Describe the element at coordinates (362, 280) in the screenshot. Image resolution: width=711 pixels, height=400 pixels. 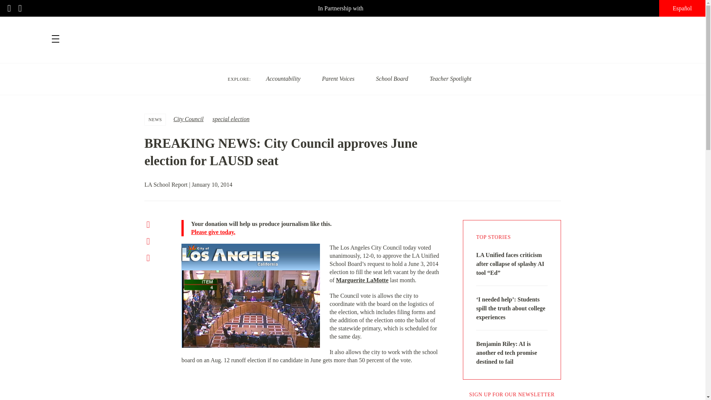
I see `Marguerite LaMotte` at that location.